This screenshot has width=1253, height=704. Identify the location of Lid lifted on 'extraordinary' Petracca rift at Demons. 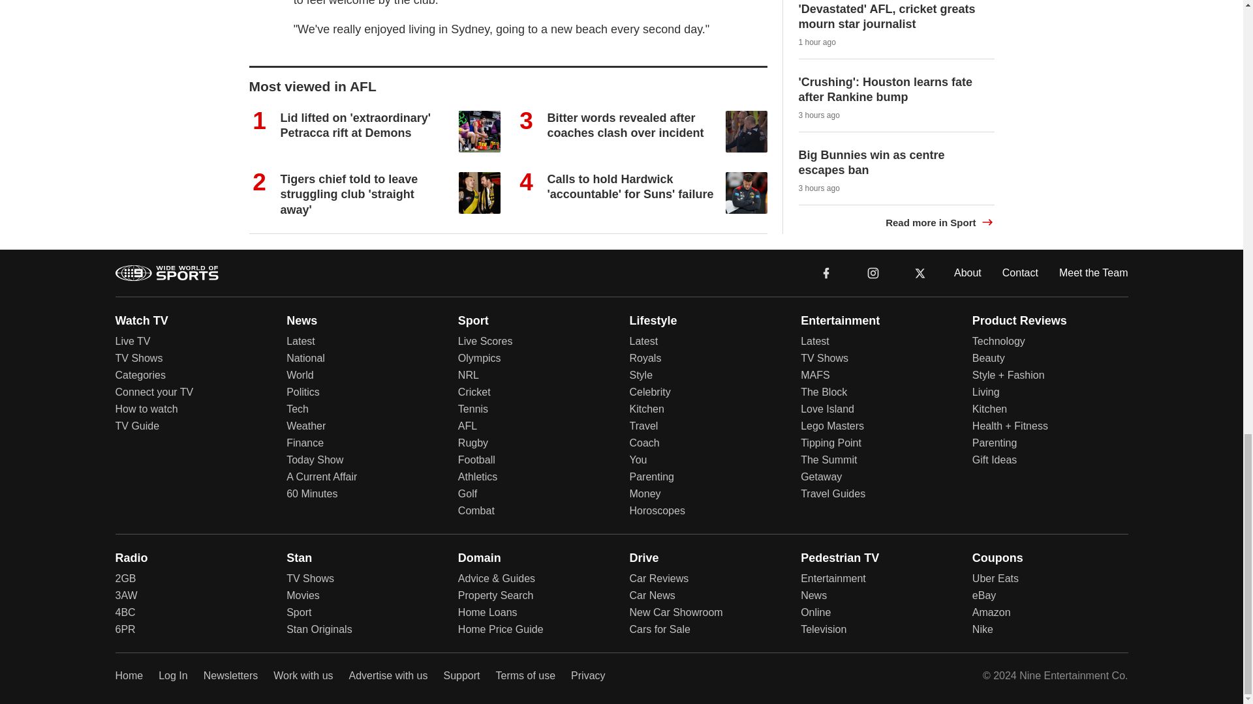
(356, 125).